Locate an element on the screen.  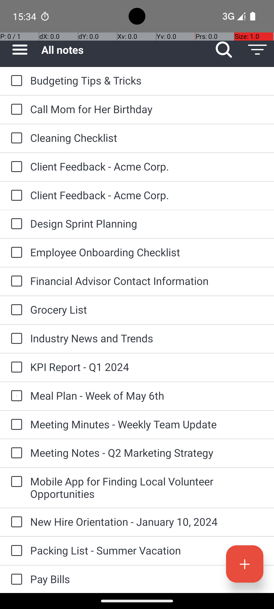
Meeting Notes - Q2 Marketing Strategy is located at coordinates (147, 453).